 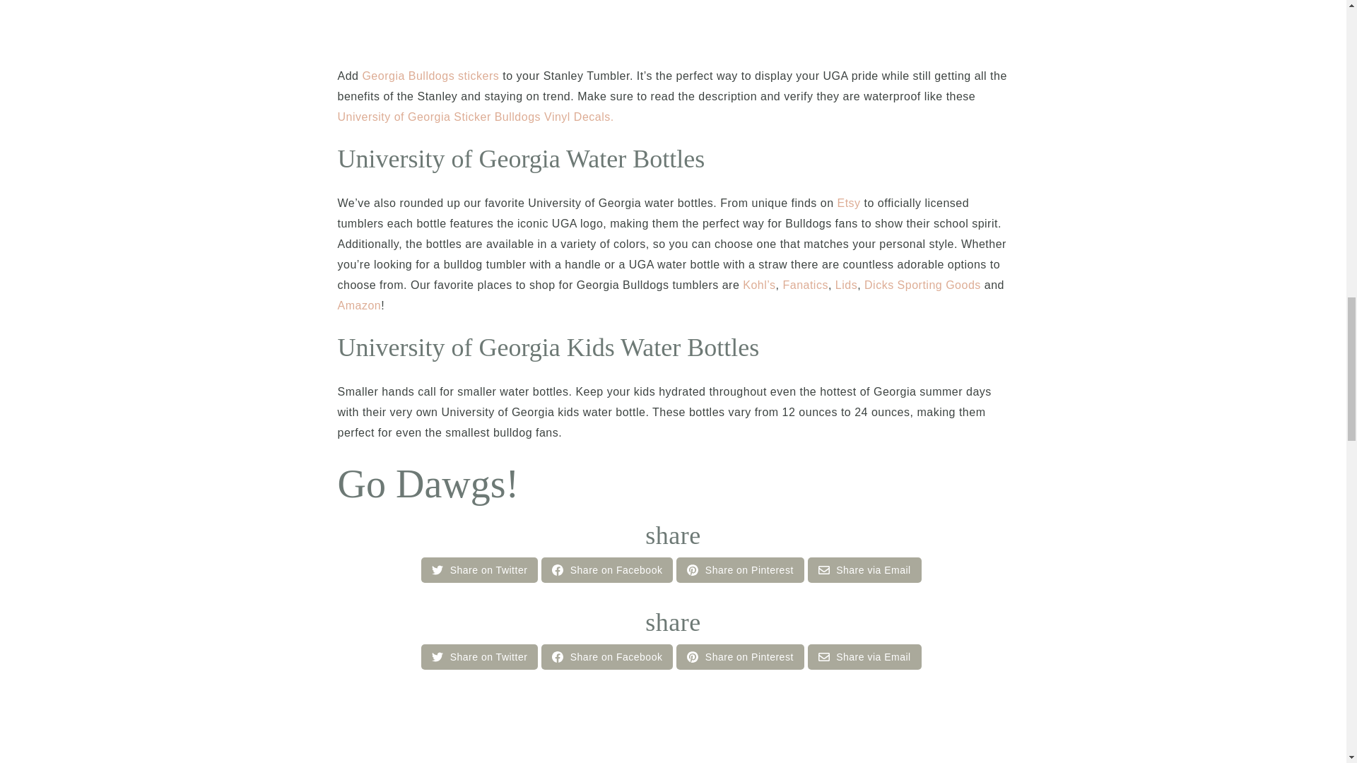 What do you see at coordinates (607, 657) in the screenshot?
I see `Share on Facebook` at bounding box center [607, 657].